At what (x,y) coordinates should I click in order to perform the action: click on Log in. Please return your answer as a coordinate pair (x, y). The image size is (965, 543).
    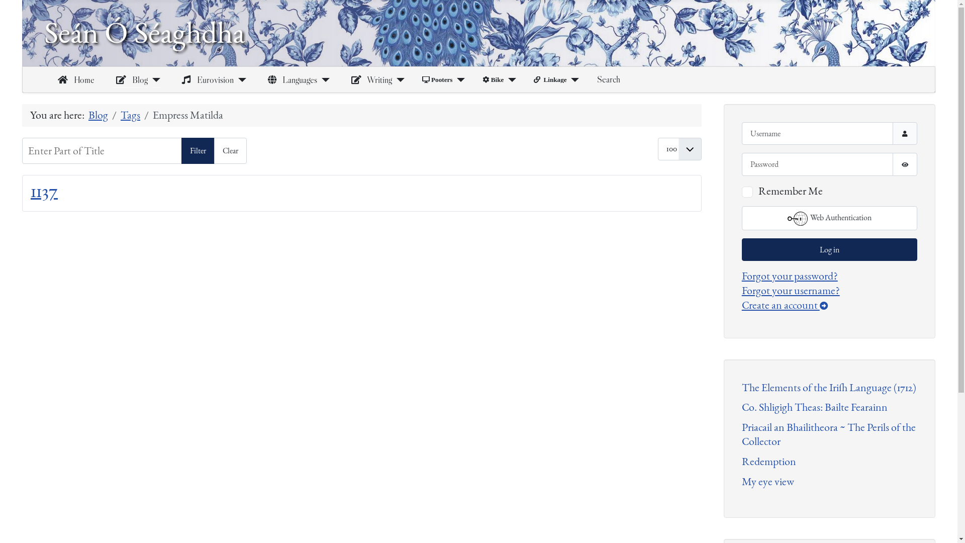
    Looking at the image, I should click on (829, 249).